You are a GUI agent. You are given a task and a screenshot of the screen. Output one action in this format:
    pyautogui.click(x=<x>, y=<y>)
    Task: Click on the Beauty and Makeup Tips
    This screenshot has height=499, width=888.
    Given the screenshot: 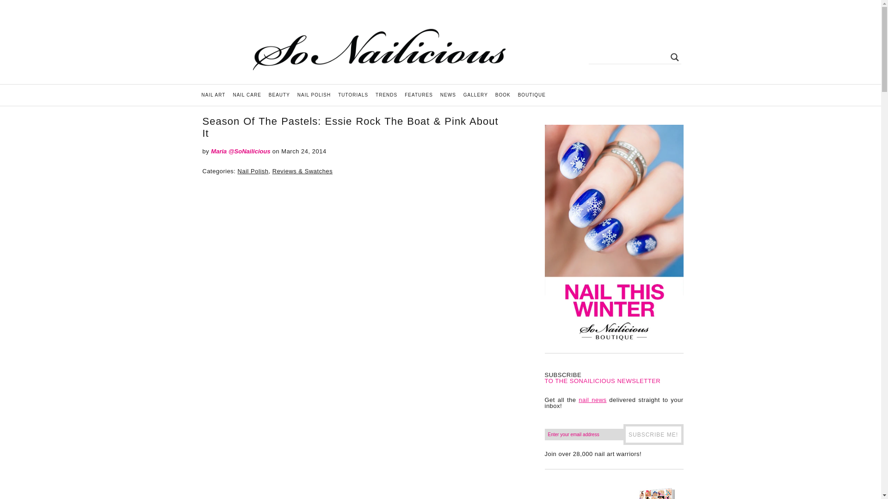 What is the action you would take?
    pyautogui.click(x=279, y=95)
    